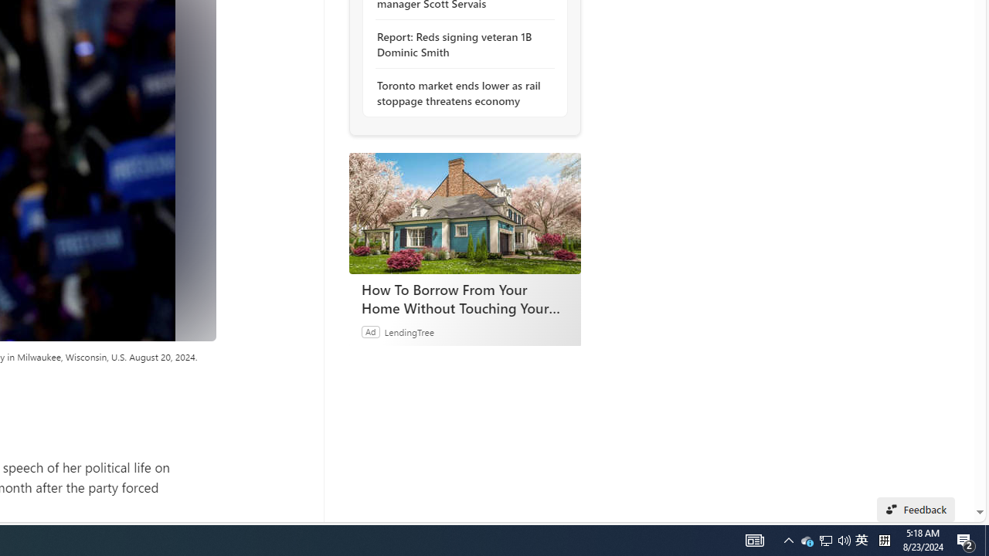 The width and height of the screenshot is (989, 556). Describe the element at coordinates (862, 541) in the screenshot. I see `Feedback` at that location.